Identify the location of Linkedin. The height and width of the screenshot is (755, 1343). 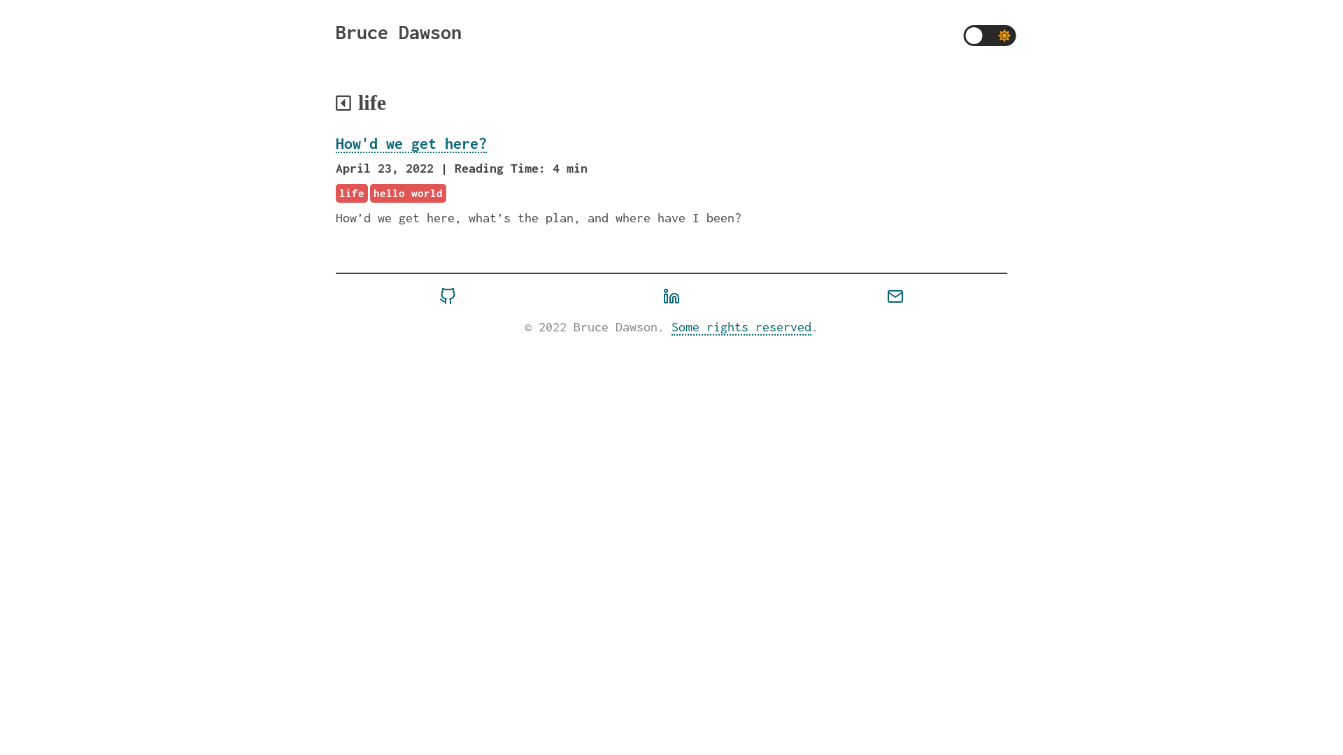
(671, 299).